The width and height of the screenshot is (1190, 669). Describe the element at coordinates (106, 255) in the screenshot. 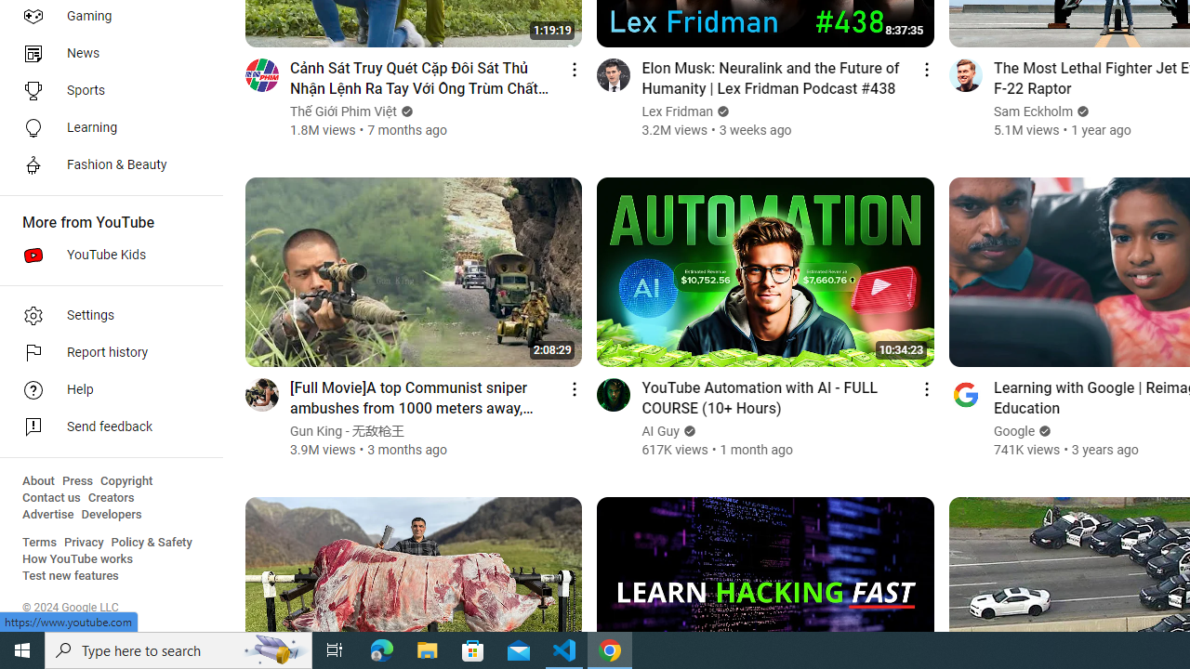

I see `YouTube Kids` at that location.